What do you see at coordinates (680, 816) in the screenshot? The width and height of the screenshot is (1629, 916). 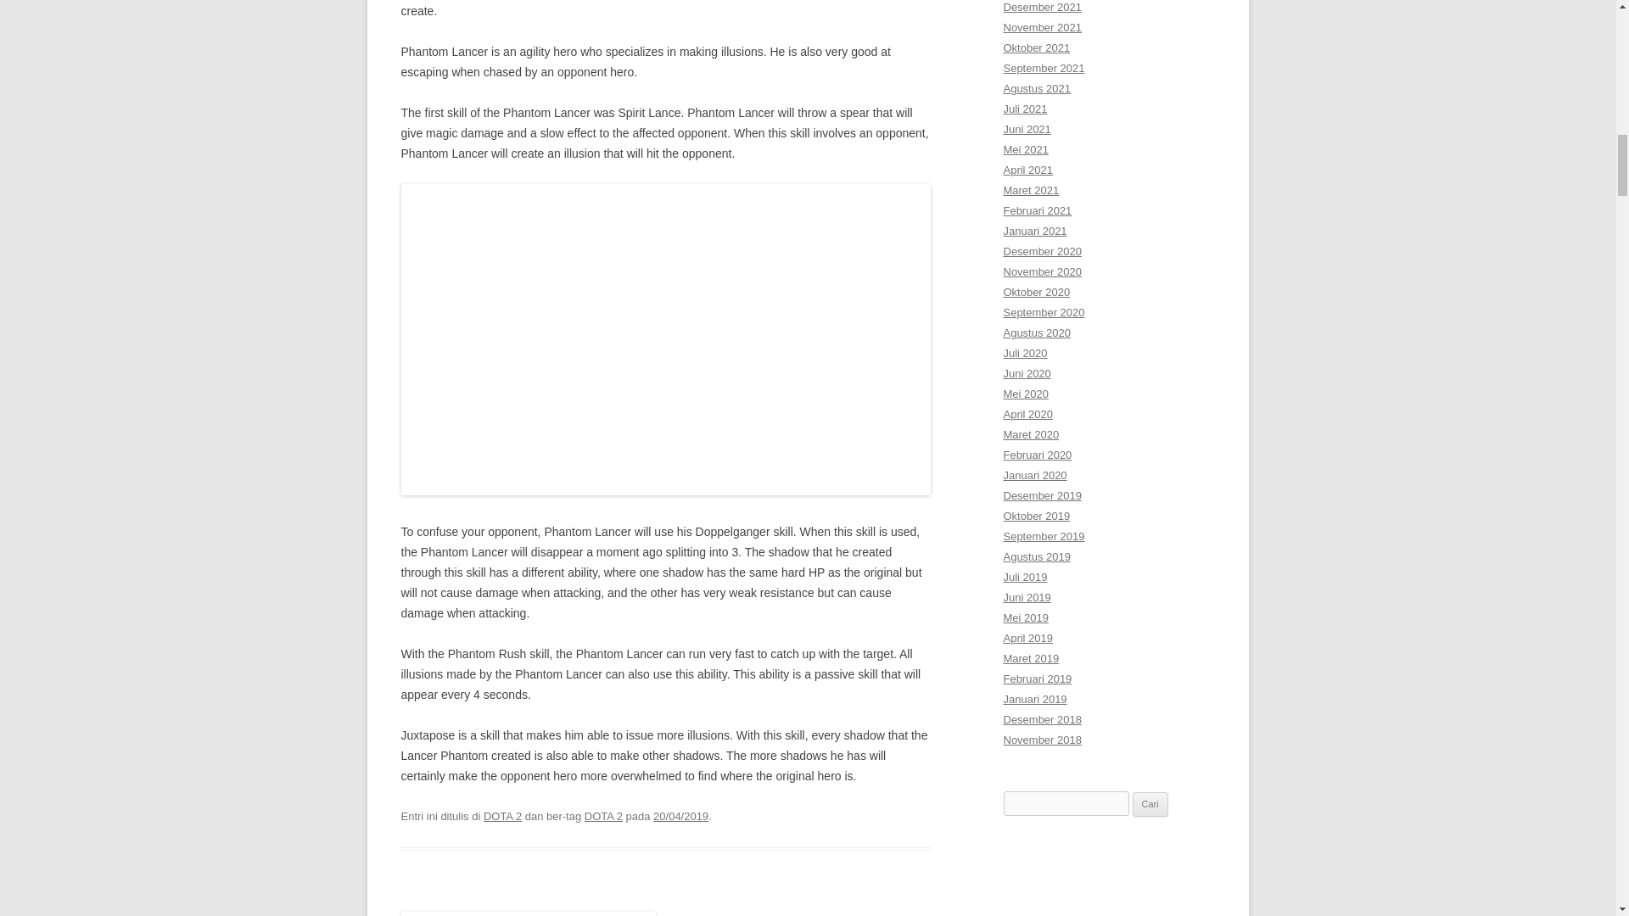 I see `14:20` at bounding box center [680, 816].